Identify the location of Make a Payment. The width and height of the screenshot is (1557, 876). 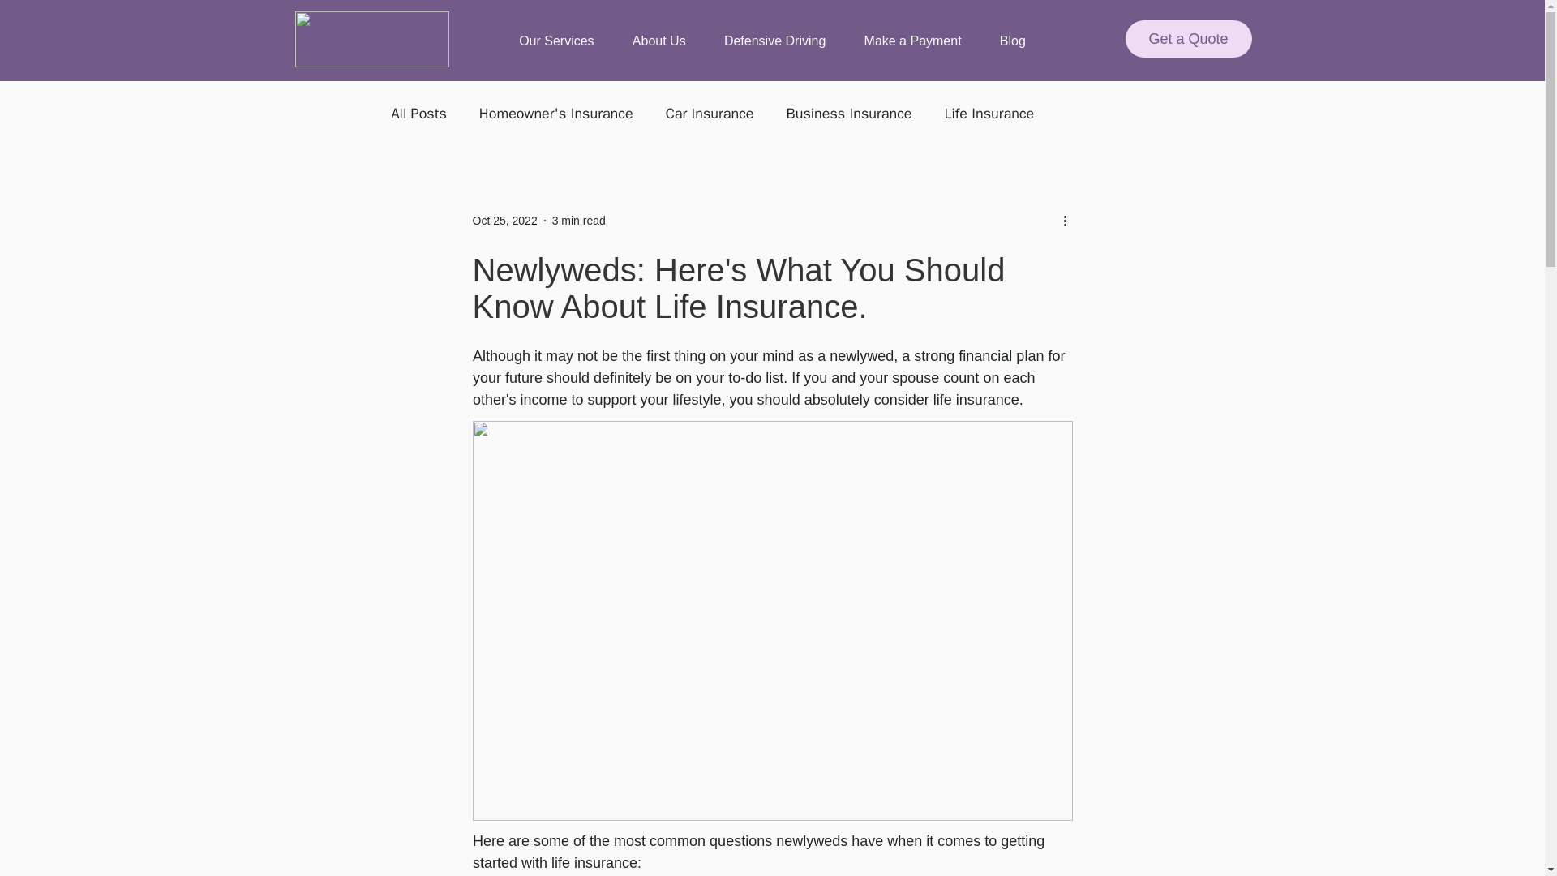
(913, 41).